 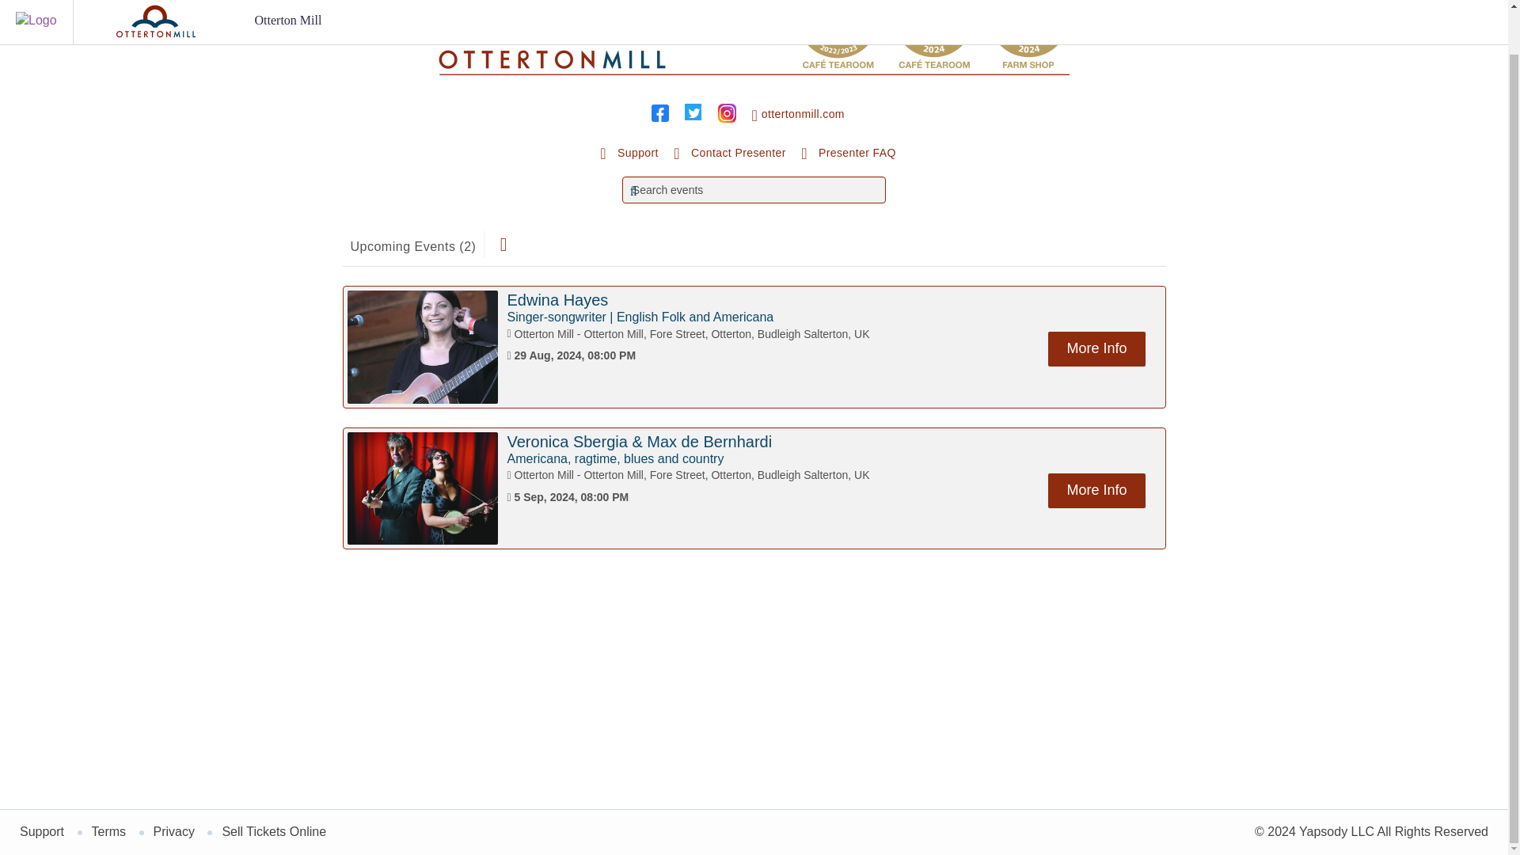 I want to click on Sell Tickets Online, so click(x=274, y=831).